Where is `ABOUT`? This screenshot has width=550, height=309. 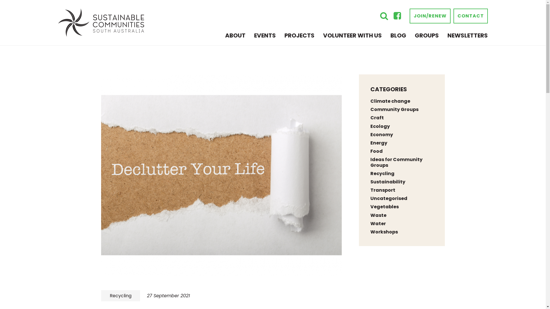
ABOUT is located at coordinates (235, 35).